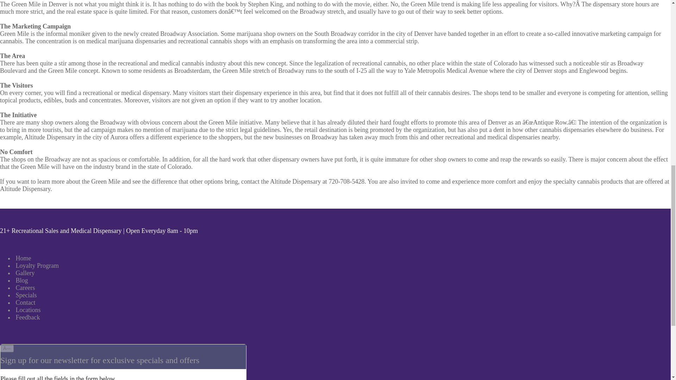  Describe the element at coordinates (24, 273) in the screenshot. I see ` Gallery` at that location.